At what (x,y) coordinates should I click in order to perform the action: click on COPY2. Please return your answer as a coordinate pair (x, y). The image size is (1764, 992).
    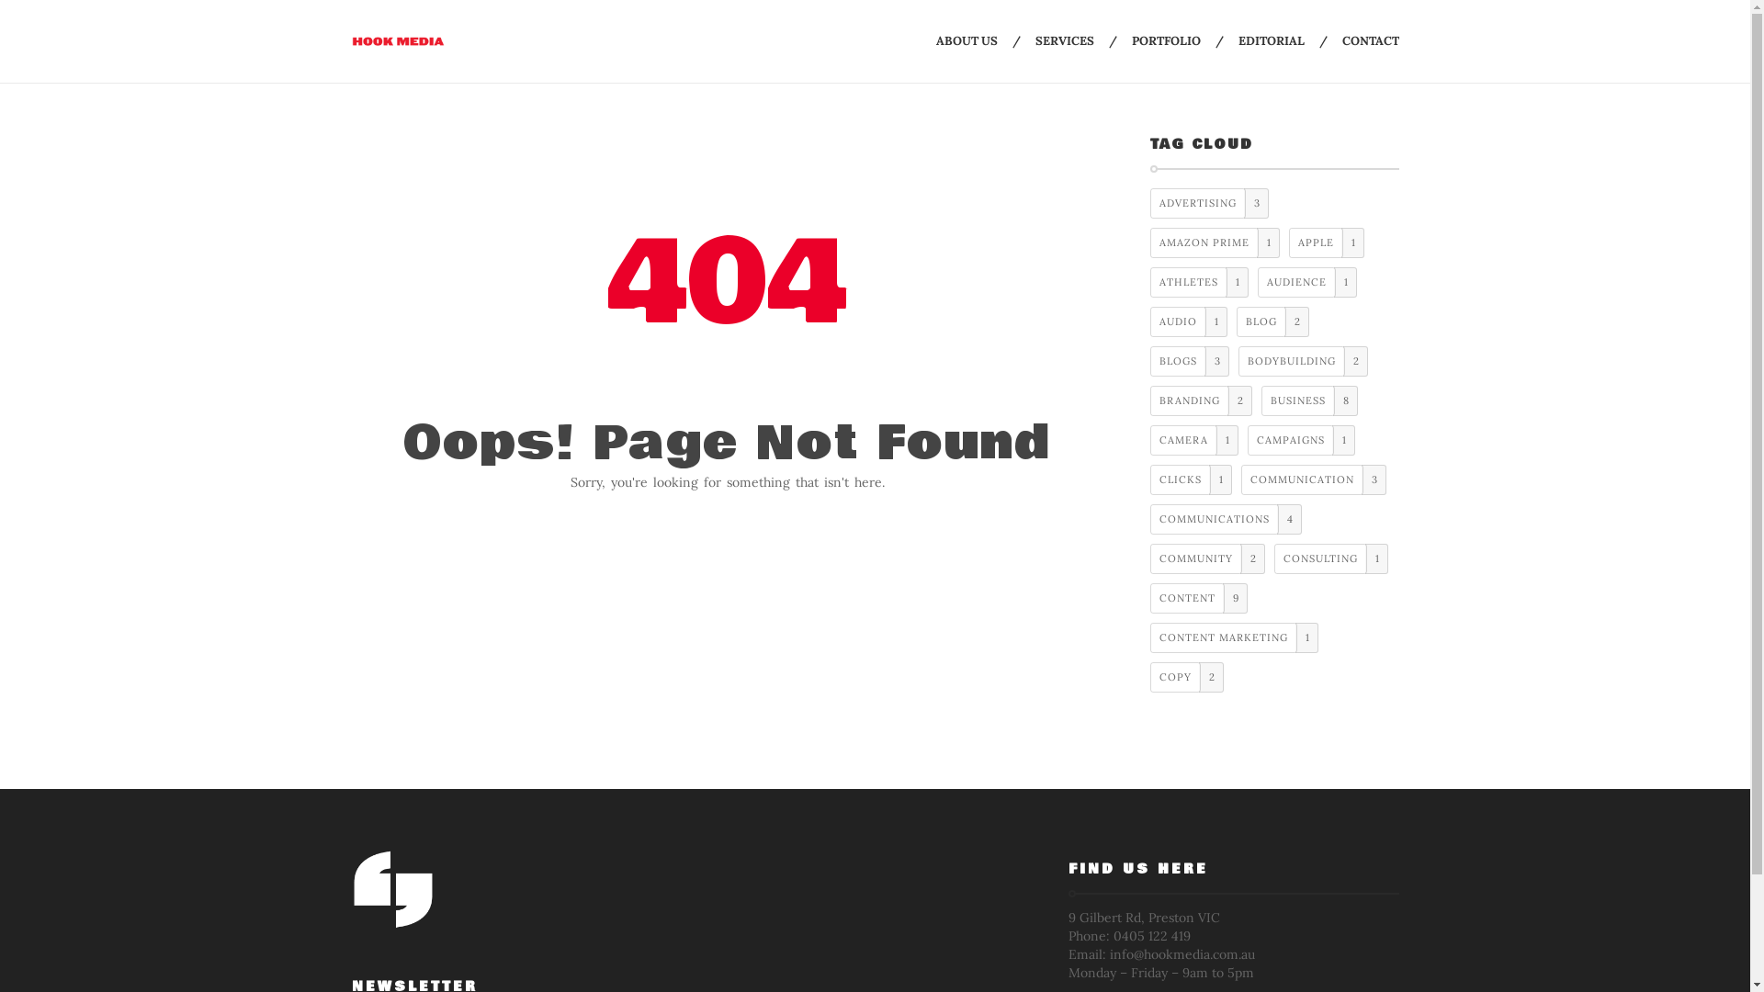
    Looking at the image, I should click on (1187, 678).